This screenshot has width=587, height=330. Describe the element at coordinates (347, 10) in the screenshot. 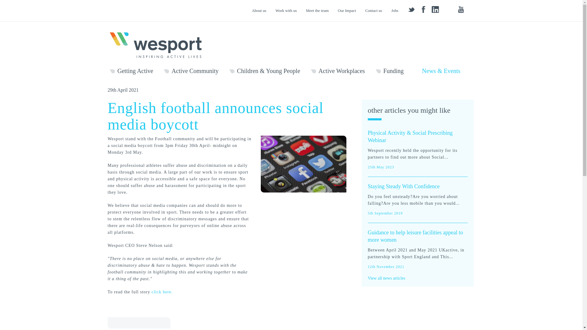

I see `Our Impact` at that location.